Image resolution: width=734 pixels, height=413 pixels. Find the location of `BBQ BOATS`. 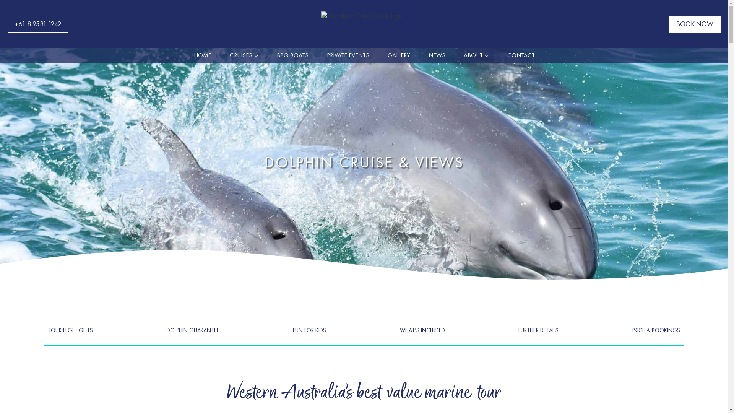

BBQ BOATS is located at coordinates (293, 55).